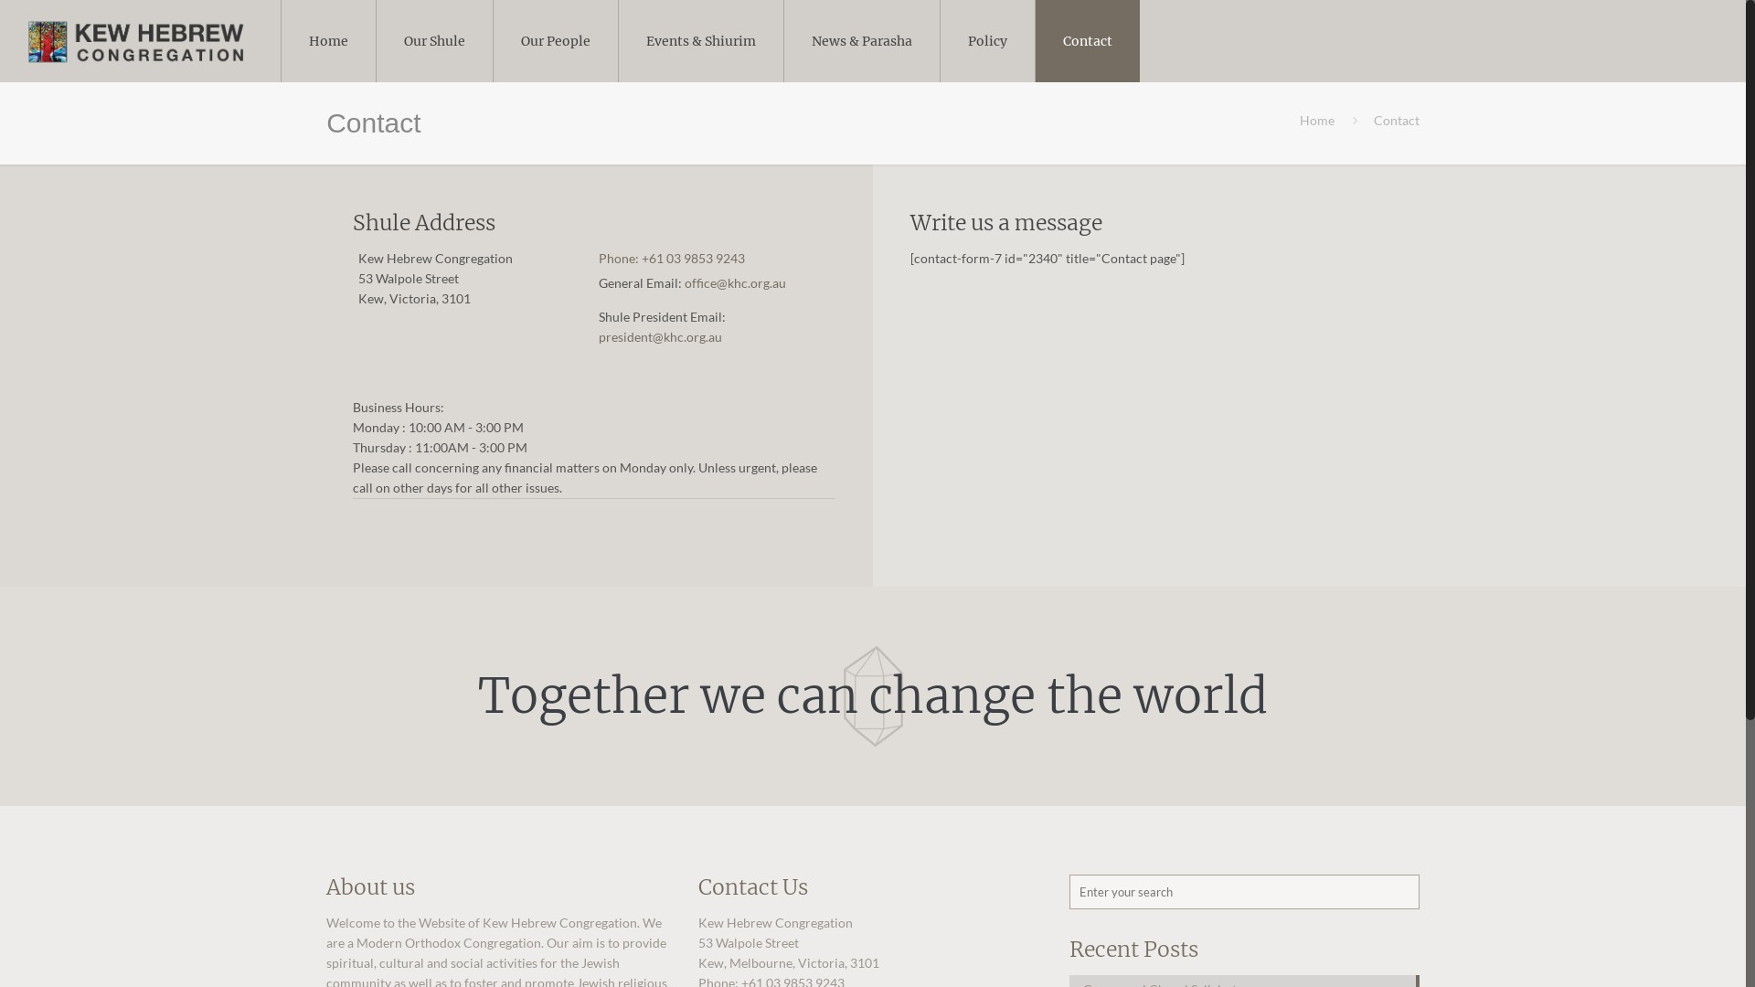 This screenshot has height=987, width=1755. Describe the element at coordinates (672, 258) in the screenshot. I see `Phone: +61 03 9853 9243` at that location.